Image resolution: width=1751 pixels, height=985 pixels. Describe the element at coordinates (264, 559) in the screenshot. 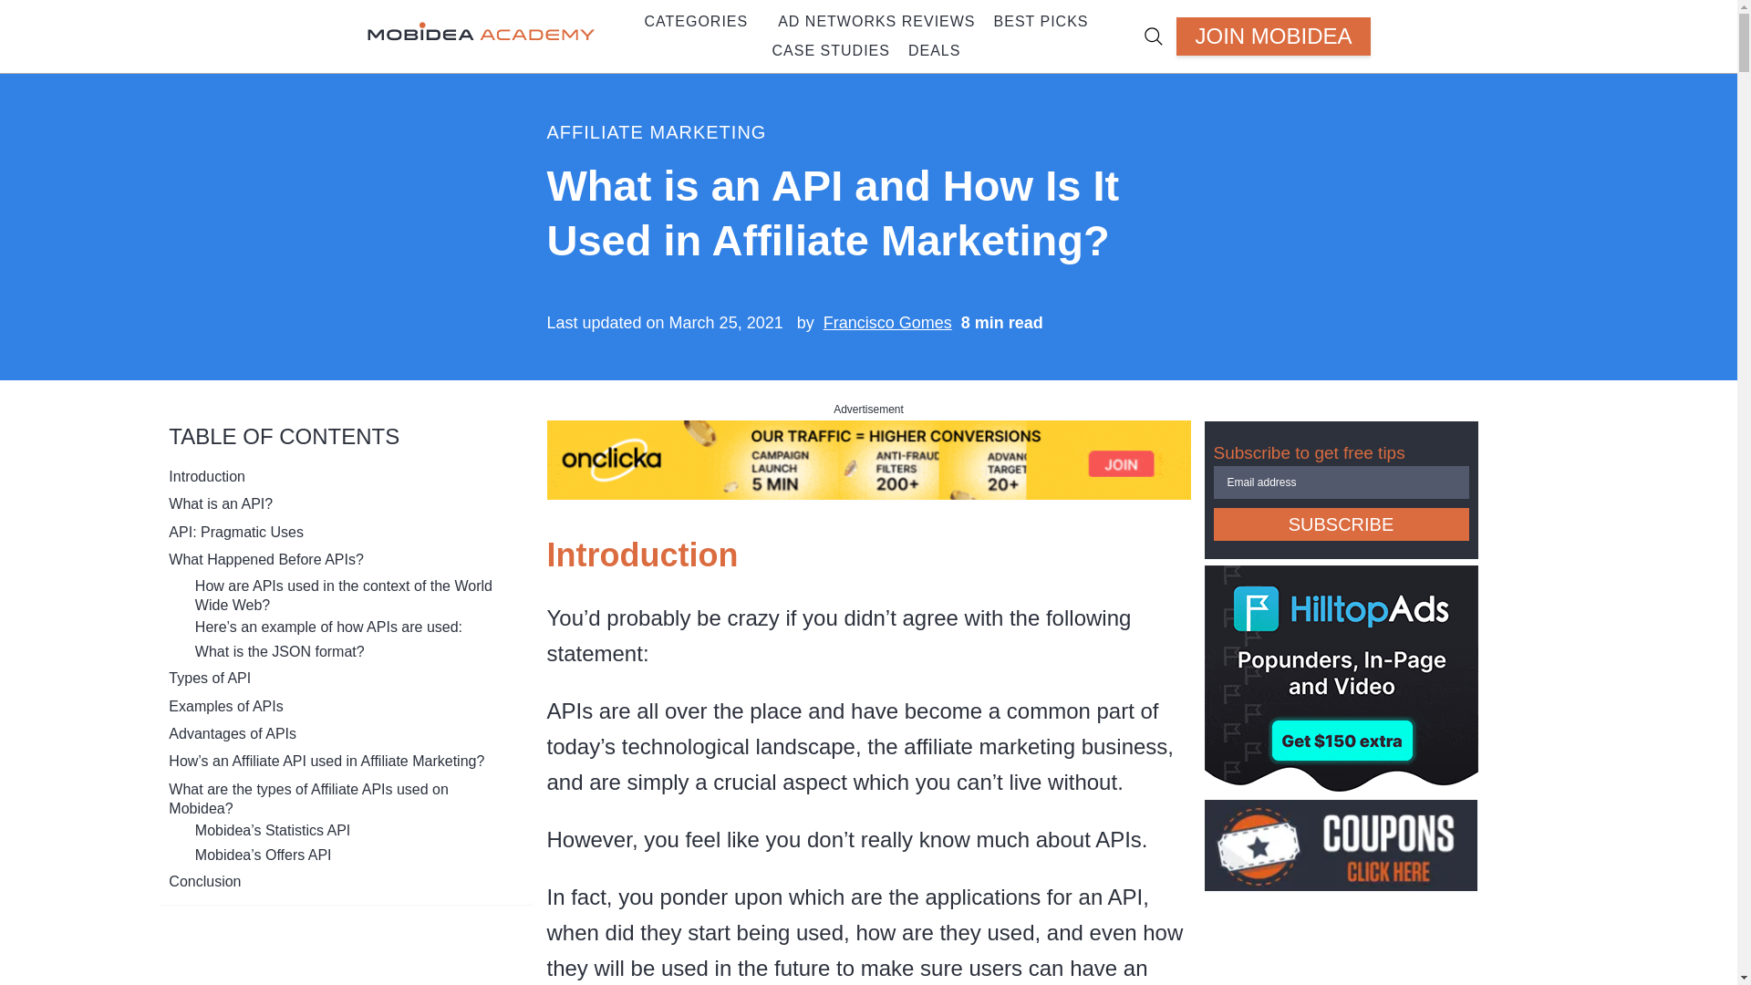

I see `What Happened Before APIs?` at that location.